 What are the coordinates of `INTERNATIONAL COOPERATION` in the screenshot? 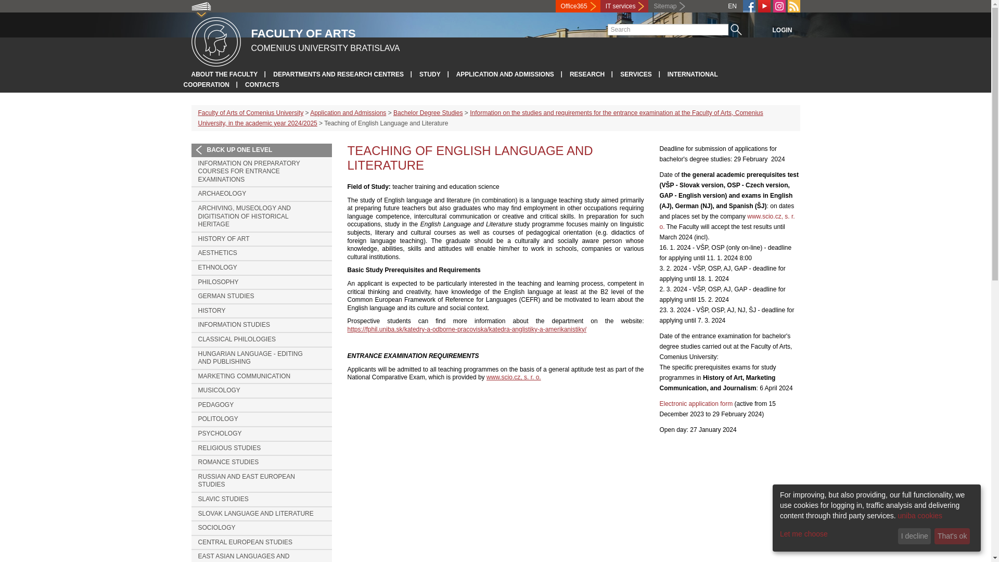 It's located at (450, 79).